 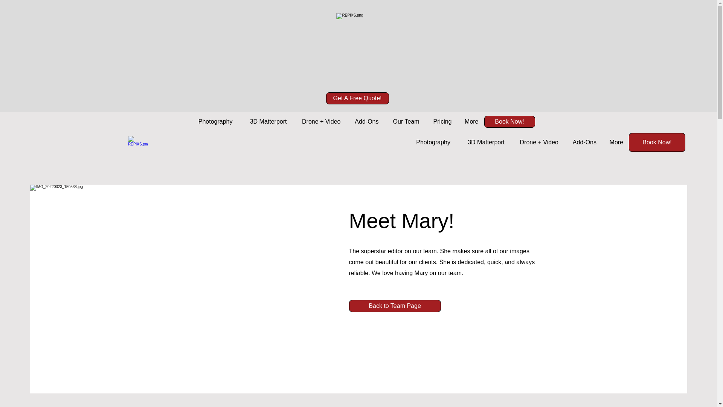 I want to click on Back to Team Page, so click(x=395, y=306).